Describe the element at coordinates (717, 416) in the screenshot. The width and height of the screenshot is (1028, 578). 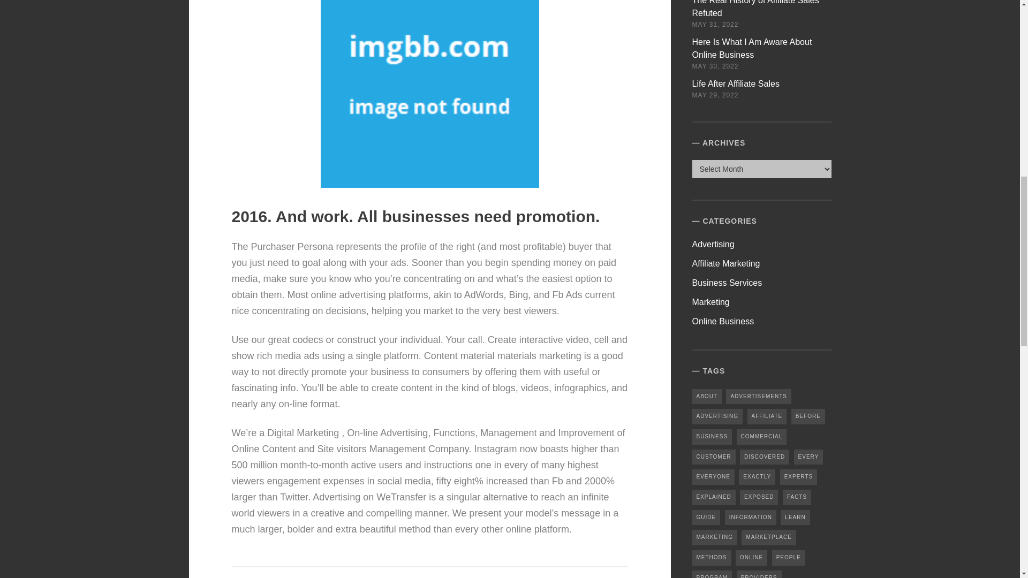
I see `ADVERTISING` at that location.